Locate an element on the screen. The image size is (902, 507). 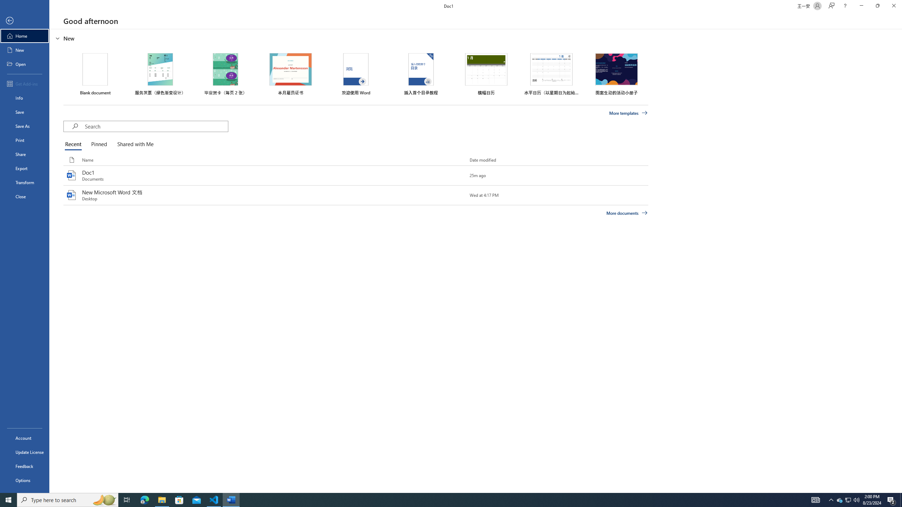
Help is located at coordinates (845, 6).